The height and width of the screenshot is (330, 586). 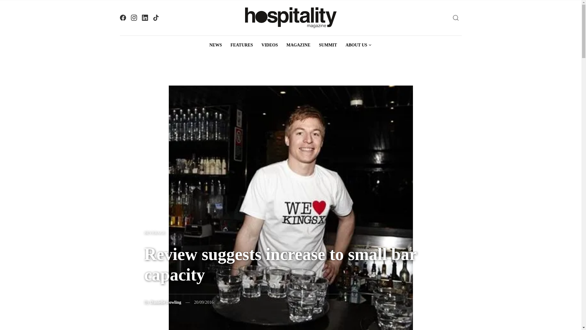 I want to click on FEATURES, so click(x=242, y=45).